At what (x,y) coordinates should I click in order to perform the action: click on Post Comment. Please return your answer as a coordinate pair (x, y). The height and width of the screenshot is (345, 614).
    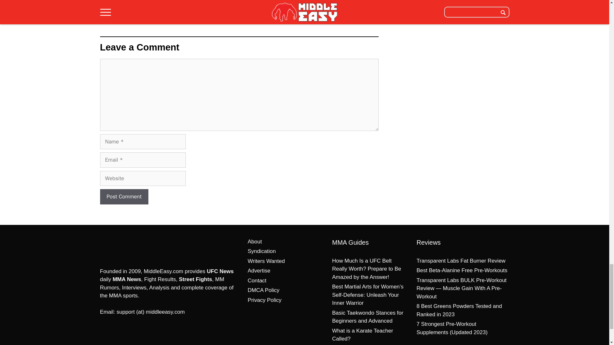
    Looking at the image, I should click on (123, 197).